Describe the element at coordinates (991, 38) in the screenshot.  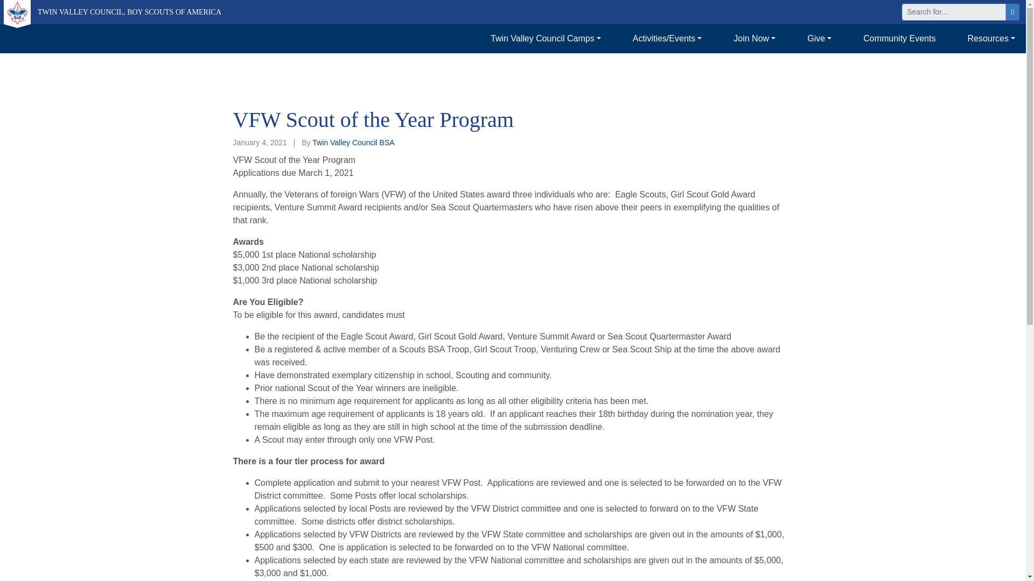
I see `Resources` at that location.